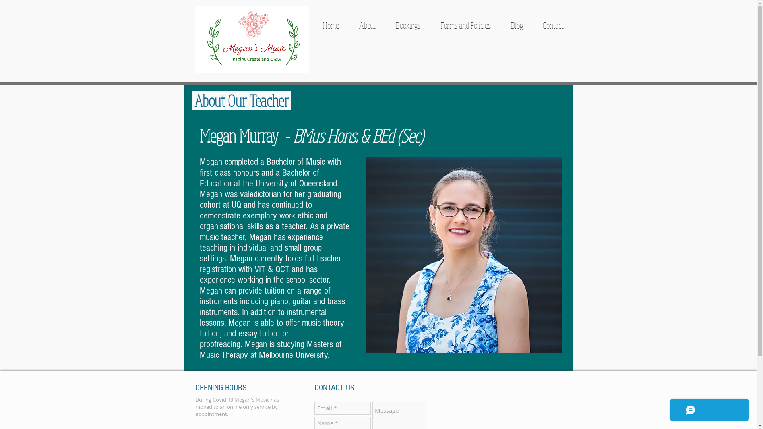  Describe the element at coordinates (517, 25) in the screenshot. I see `Blog` at that location.